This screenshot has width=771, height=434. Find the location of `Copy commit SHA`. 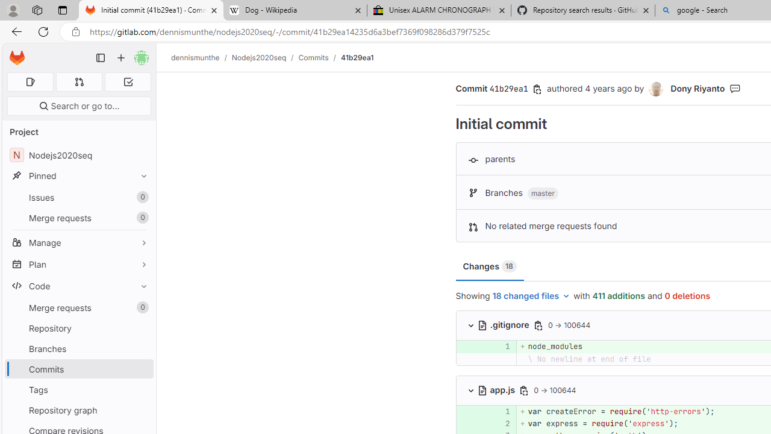

Copy commit SHA is located at coordinates (537, 89).